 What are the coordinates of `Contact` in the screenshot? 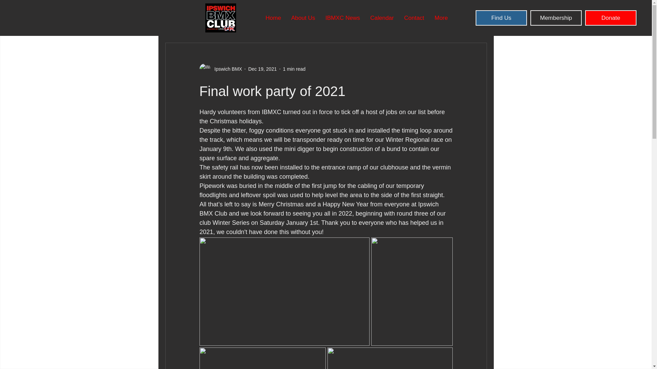 It's located at (414, 18).